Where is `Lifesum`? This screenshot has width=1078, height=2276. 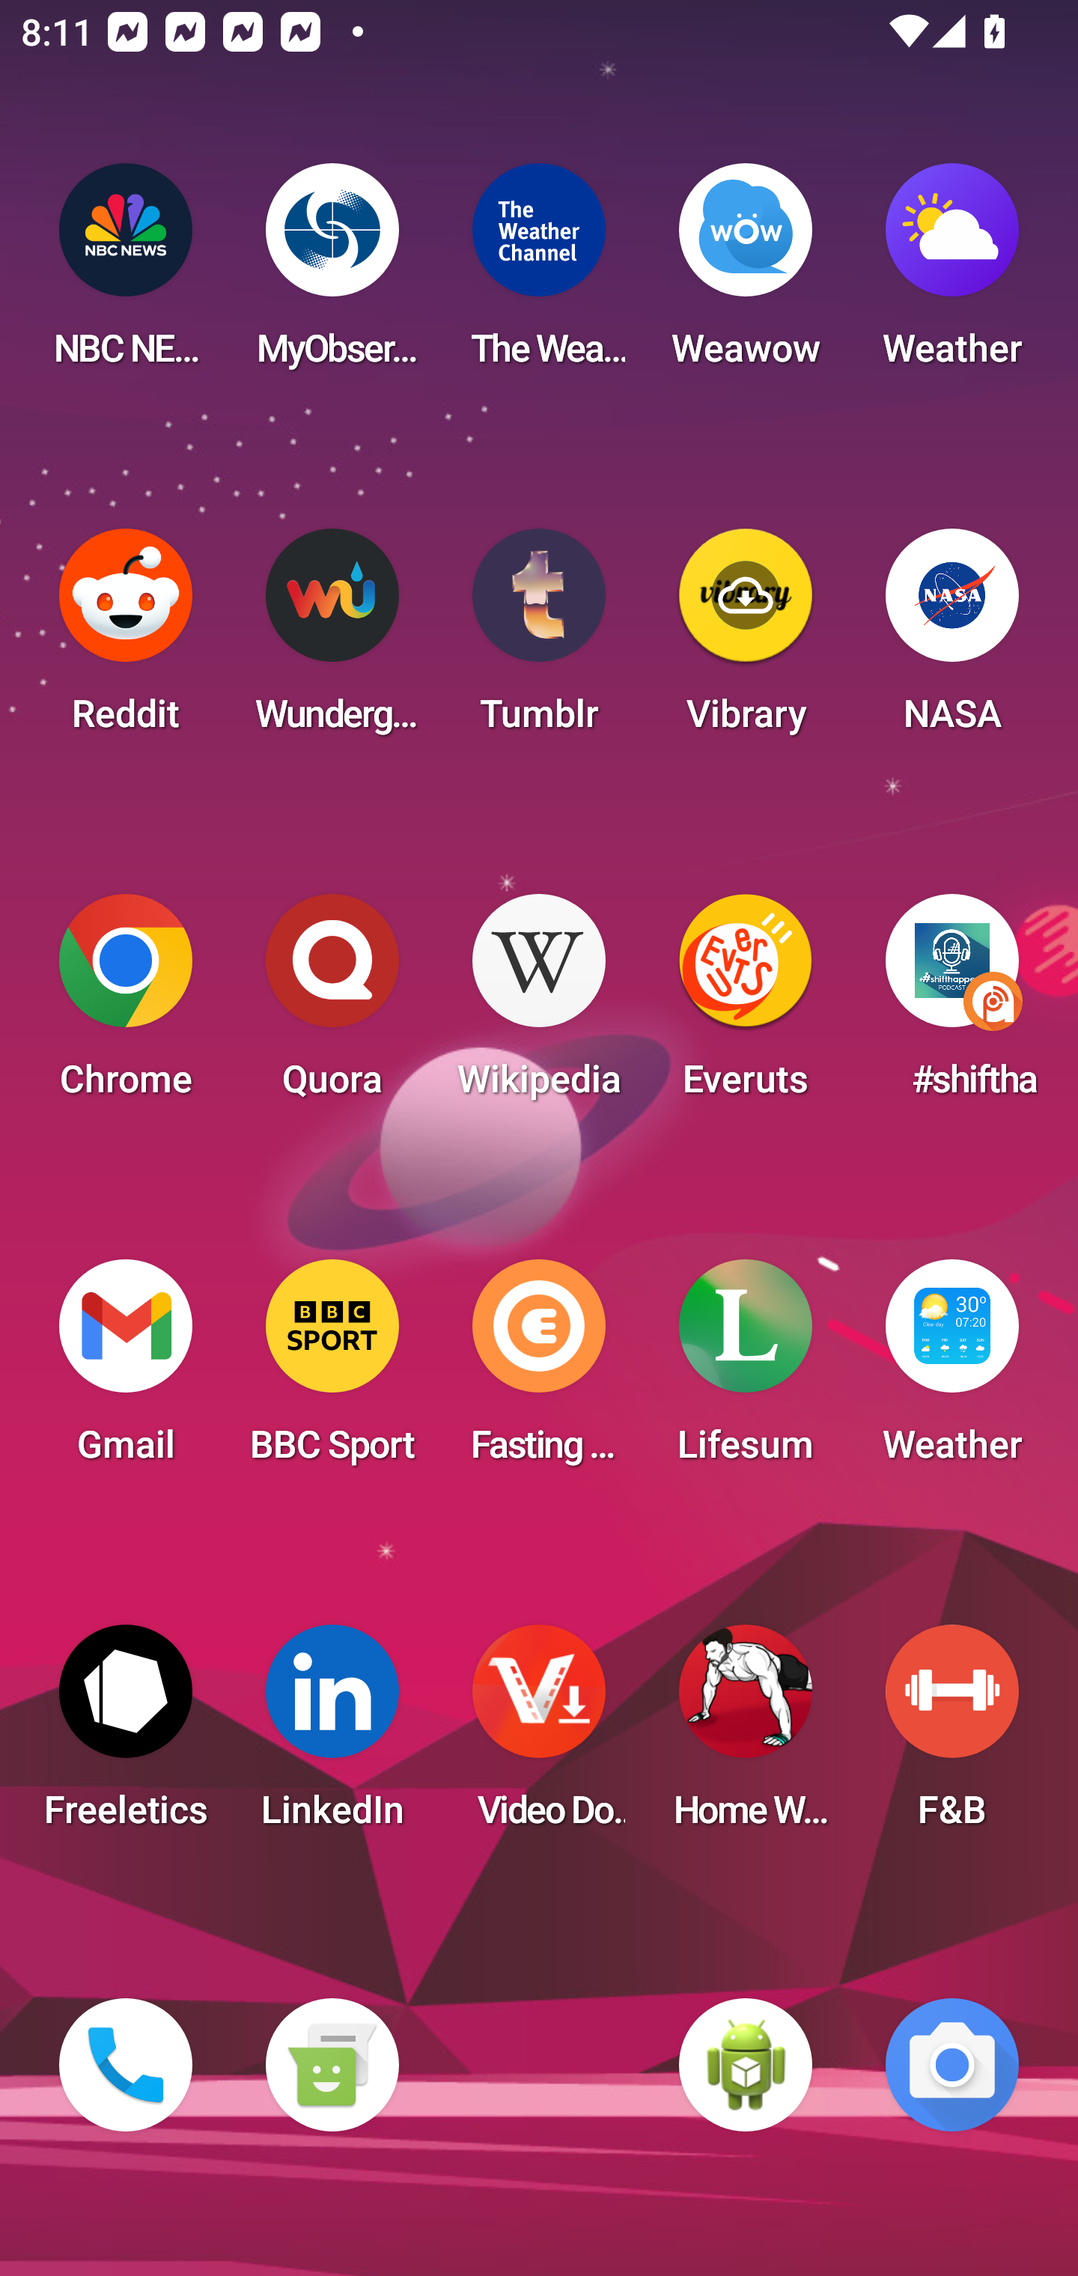
Lifesum is located at coordinates (746, 1370).